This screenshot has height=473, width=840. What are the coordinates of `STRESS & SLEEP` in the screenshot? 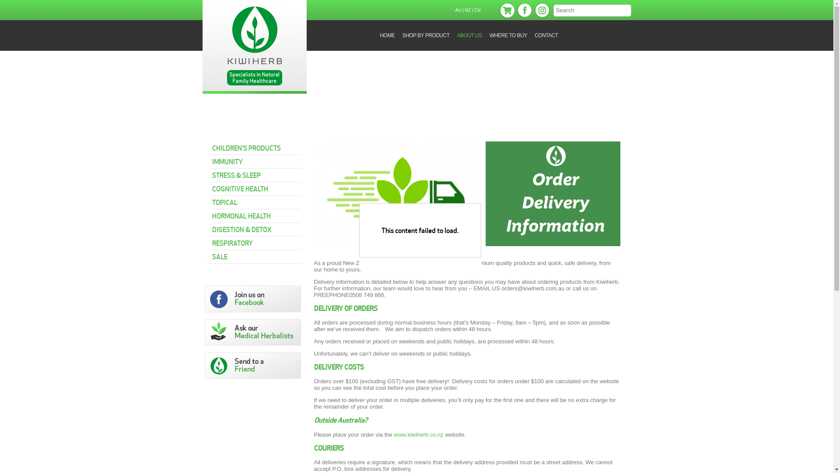 It's located at (256, 174).